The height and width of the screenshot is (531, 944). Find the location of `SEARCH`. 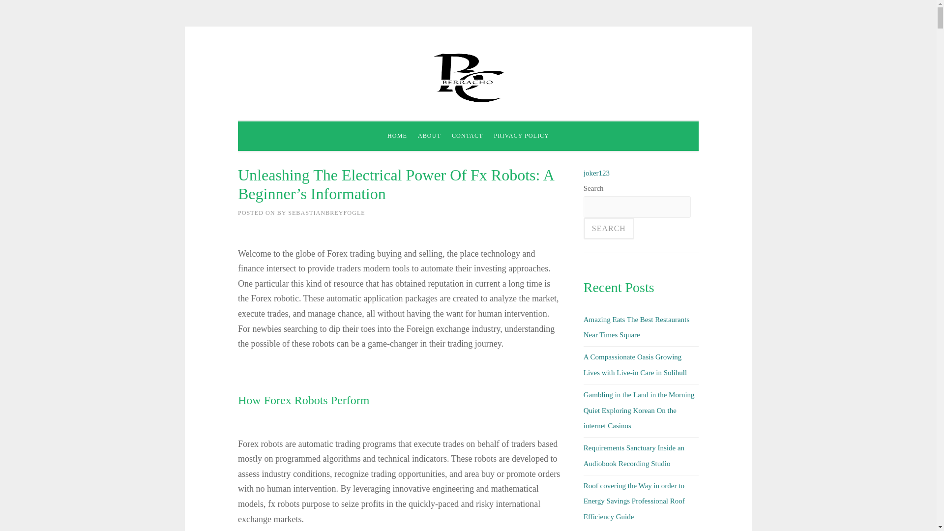

SEARCH is located at coordinates (609, 228).